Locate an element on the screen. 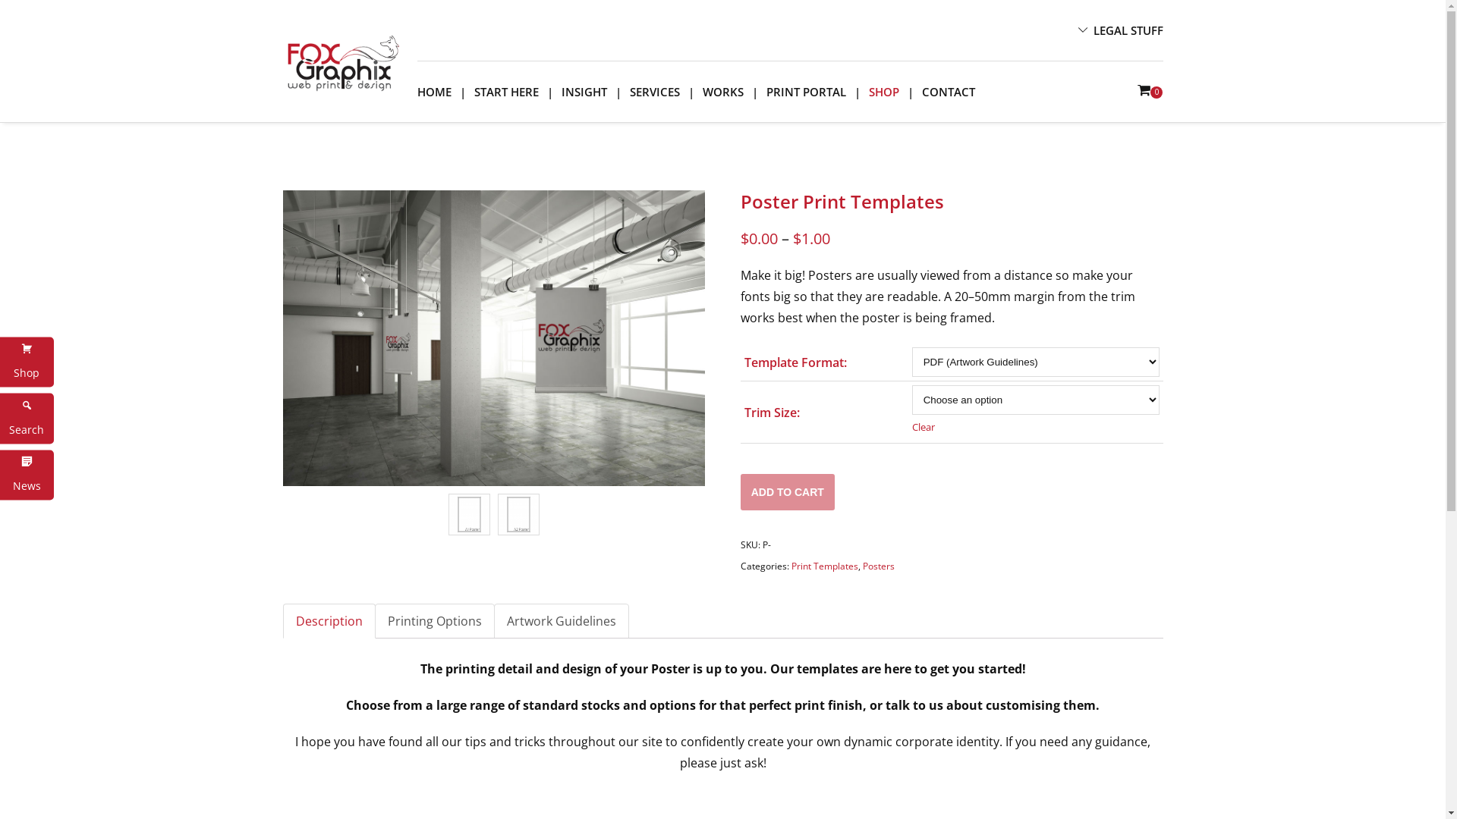 The width and height of the screenshot is (1457, 819). SHOP is located at coordinates (884, 92).